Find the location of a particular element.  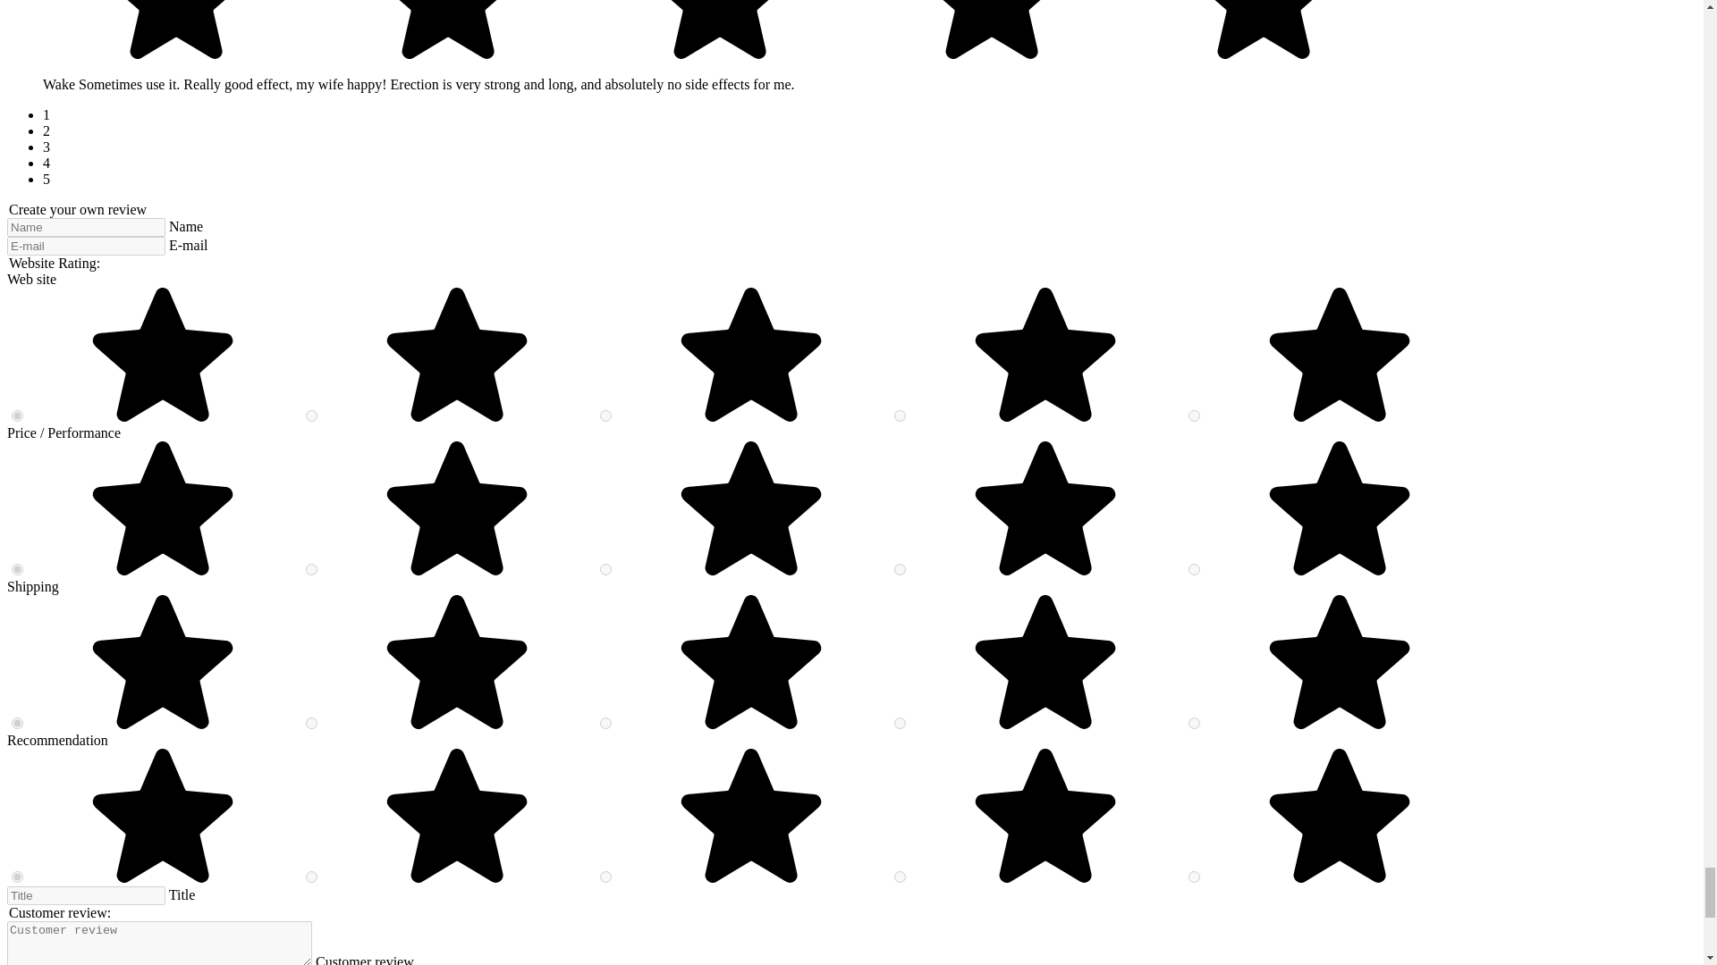

2 is located at coordinates (900, 415).